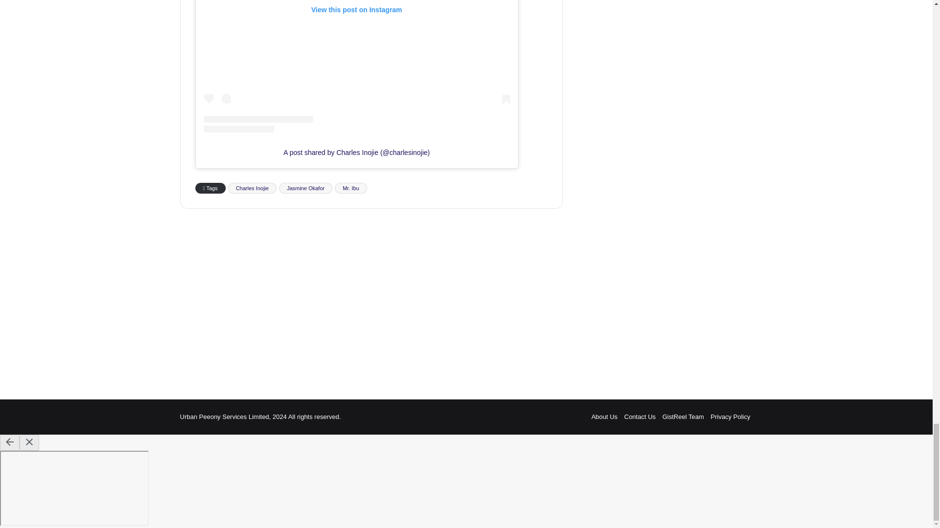 Image resolution: width=940 pixels, height=528 pixels. What do you see at coordinates (683, 417) in the screenshot?
I see `GistReel Team` at bounding box center [683, 417].